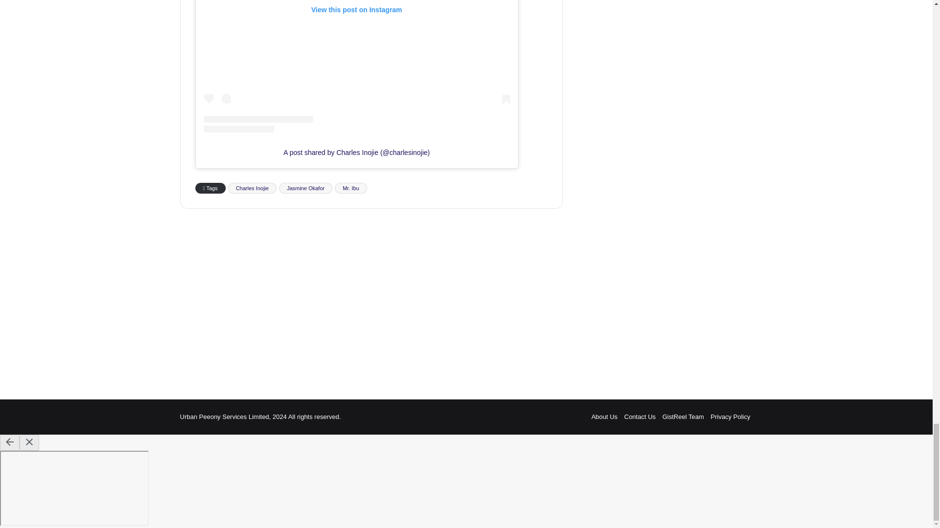 Image resolution: width=940 pixels, height=528 pixels. What do you see at coordinates (683, 417) in the screenshot?
I see `GistReel Team` at bounding box center [683, 417].